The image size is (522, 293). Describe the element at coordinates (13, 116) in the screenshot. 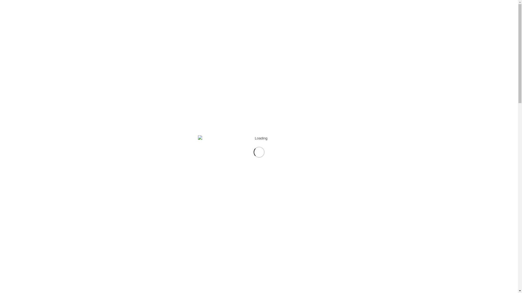

I see `Contact` at that location.